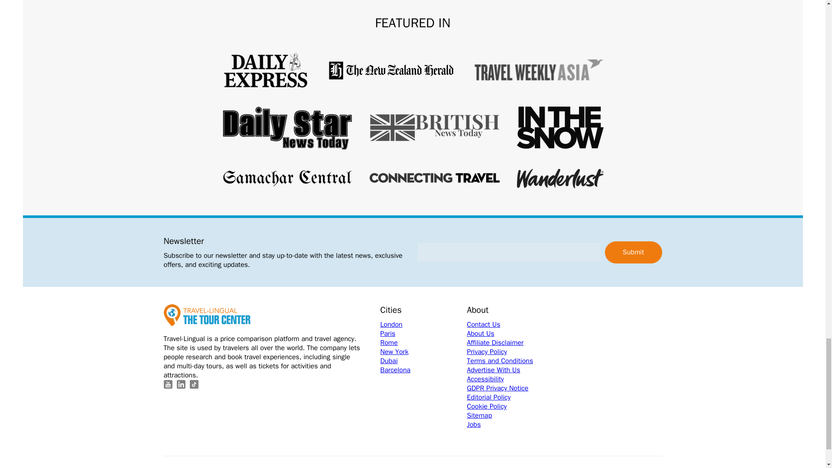 This screenshot has height=468, width=832. Describe the element at coordinates (423, 325) in the screenshot. I see `London` at that location.